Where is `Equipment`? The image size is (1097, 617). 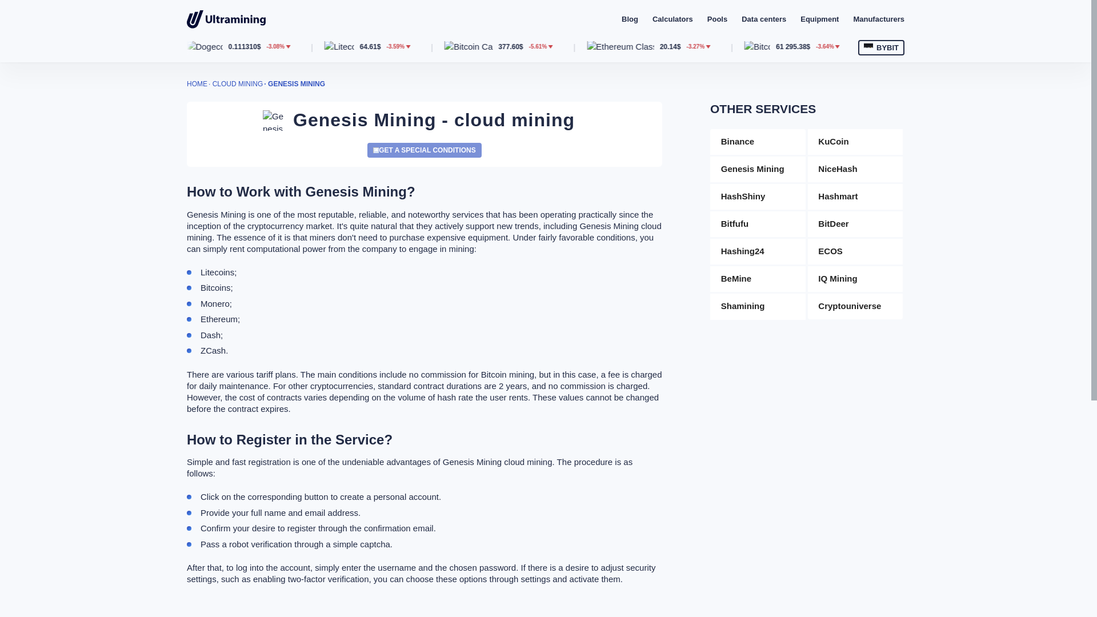 Equipment is located at coordinates (819, 19).